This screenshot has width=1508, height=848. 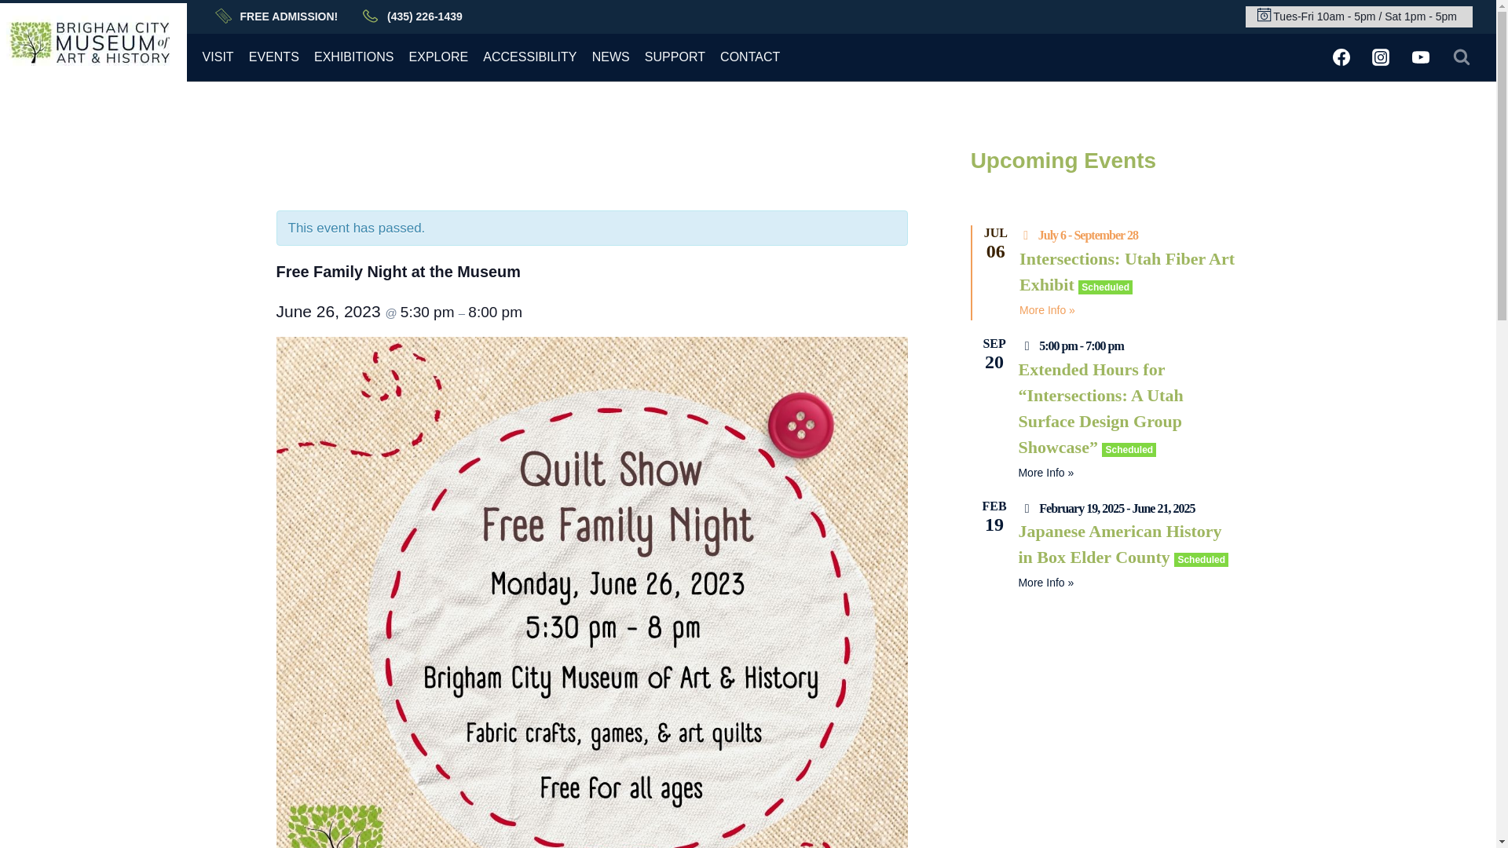 What do you see at coordinates (218, 57) in the screenshot?
I see `VISIT` at bounding box center [218, 57].